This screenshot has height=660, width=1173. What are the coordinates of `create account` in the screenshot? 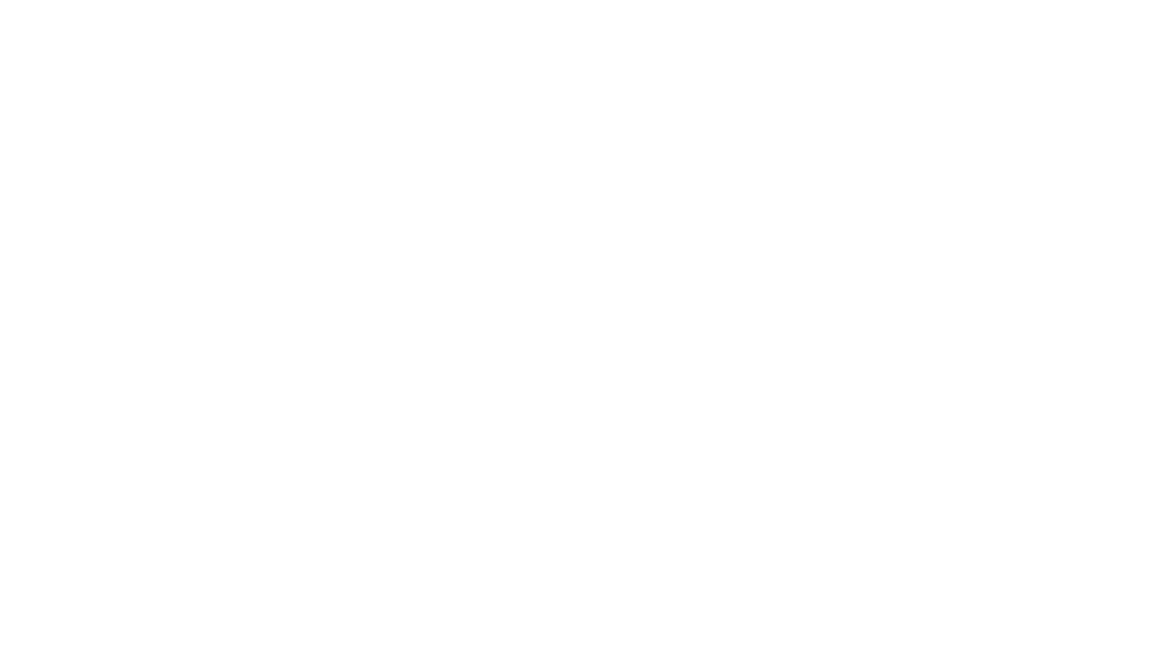 It's located at (821, 387).